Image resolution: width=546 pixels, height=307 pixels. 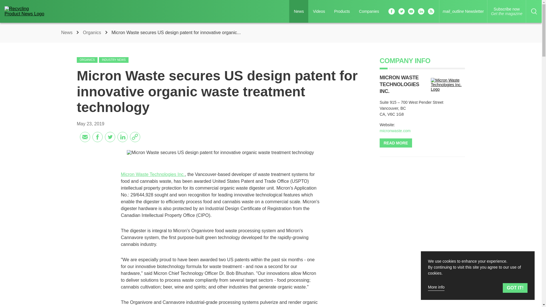 I want to click on INDUSTRY NEWS, so click(x=113, y=60).